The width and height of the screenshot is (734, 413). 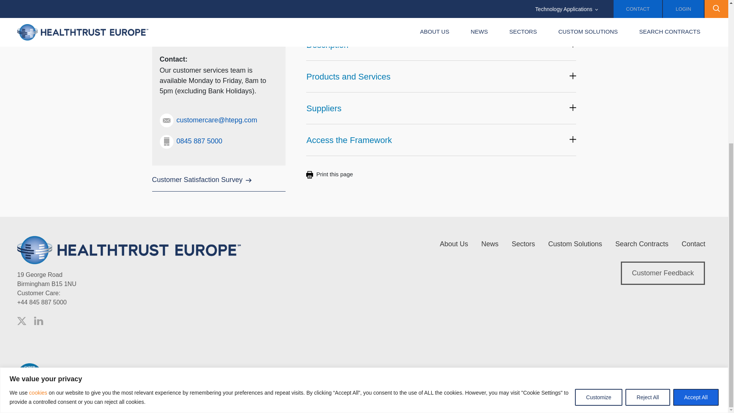 What do you see at coordinates (37, 177) in the screenshot?
I see `cookies` at bounding box center [37, 177].